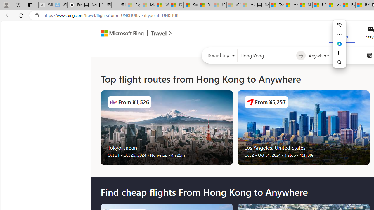 This screenshot has width=374, height=210. What do you see at coordinates (340, 34) in the screenshot?
I see `More actions` at bounding box center [340, 34].